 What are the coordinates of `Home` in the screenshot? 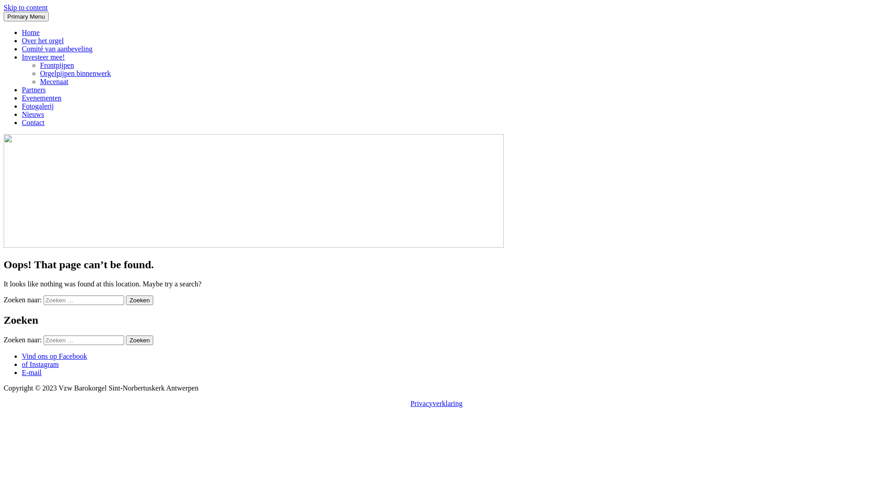 It's located at (31, 33).